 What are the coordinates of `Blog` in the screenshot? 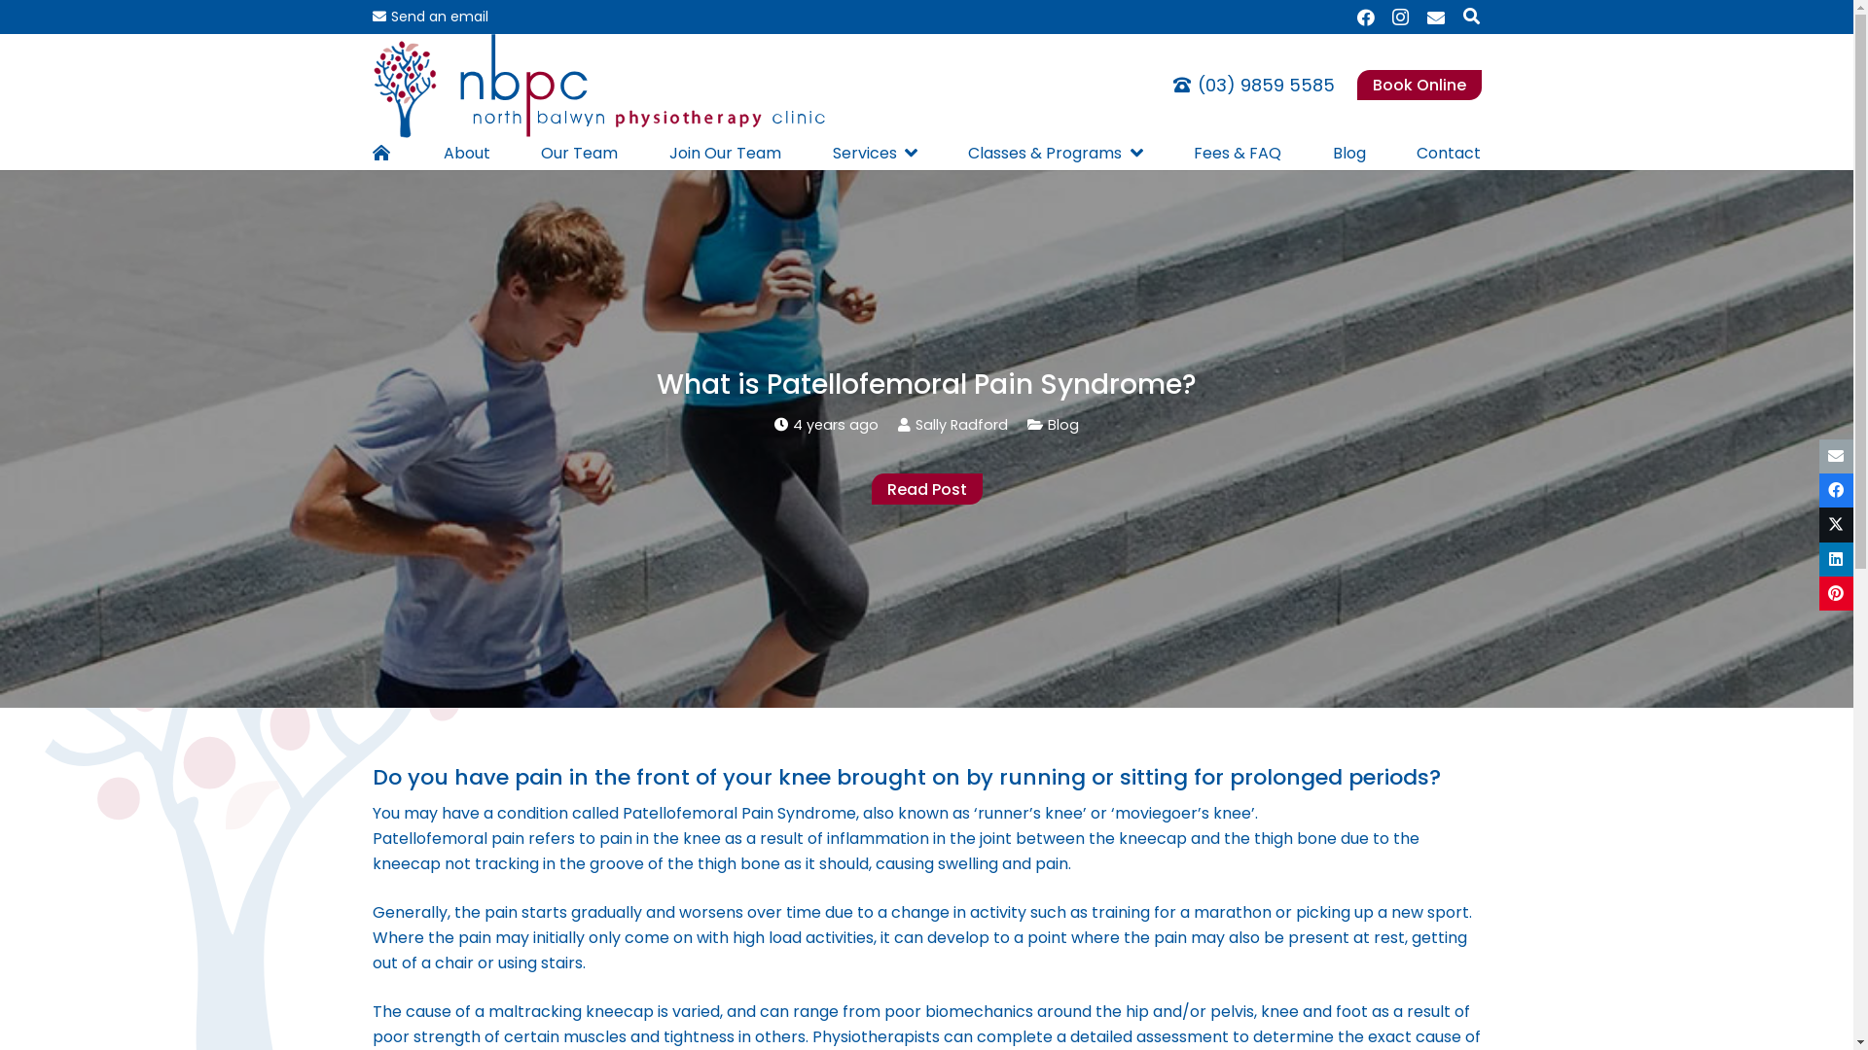 It's located at (1349, 154).